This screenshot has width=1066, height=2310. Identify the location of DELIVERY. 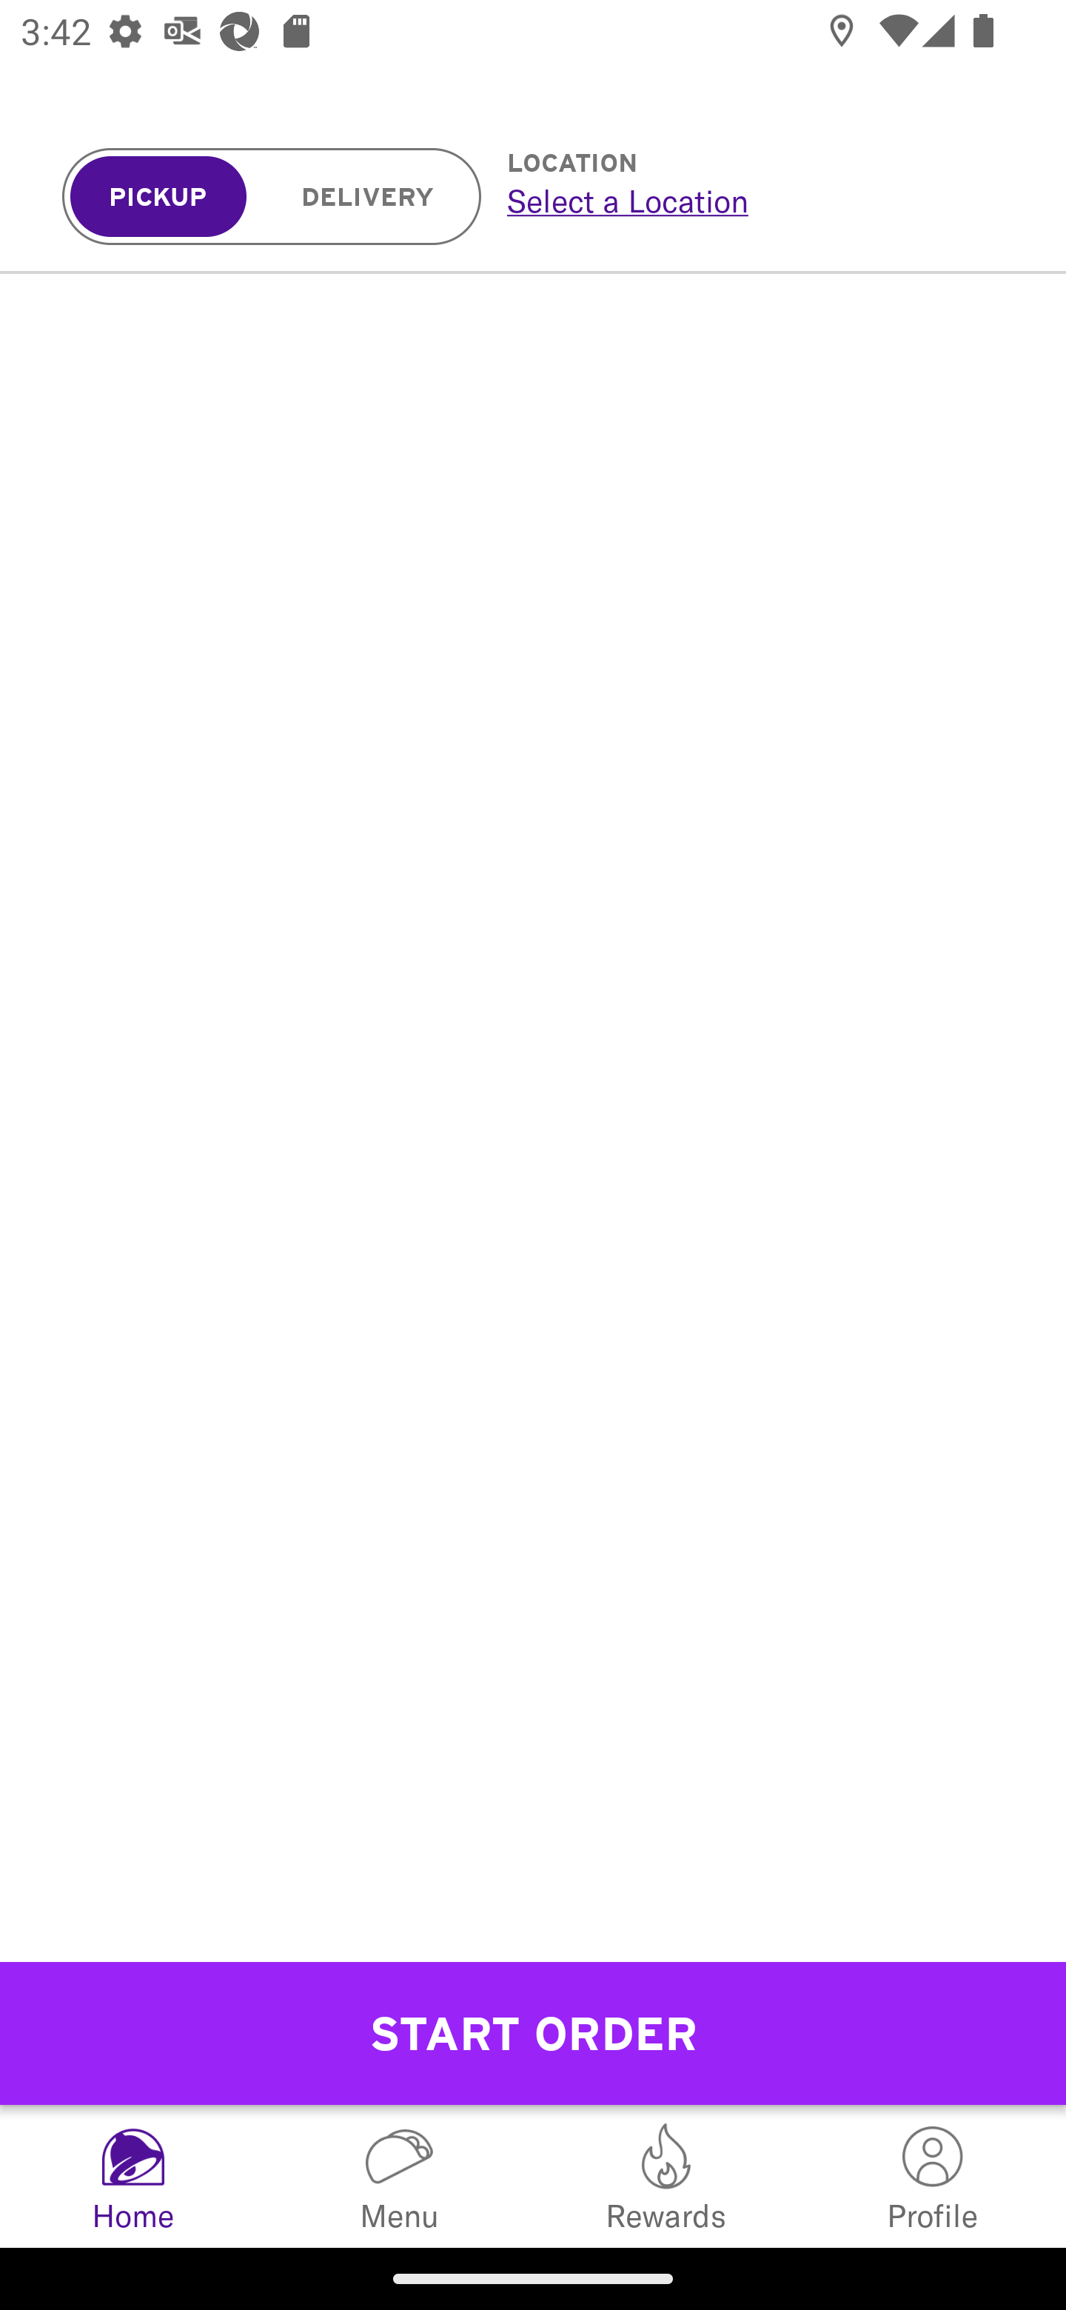
(368, 197).